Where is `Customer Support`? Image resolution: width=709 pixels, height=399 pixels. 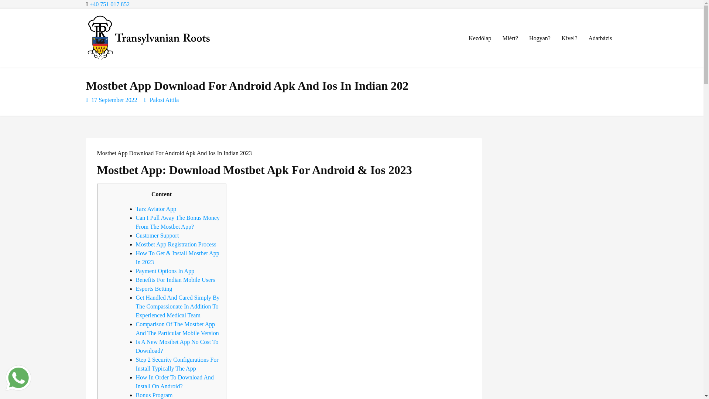
Customer Support is located at coordinates (157, 235).